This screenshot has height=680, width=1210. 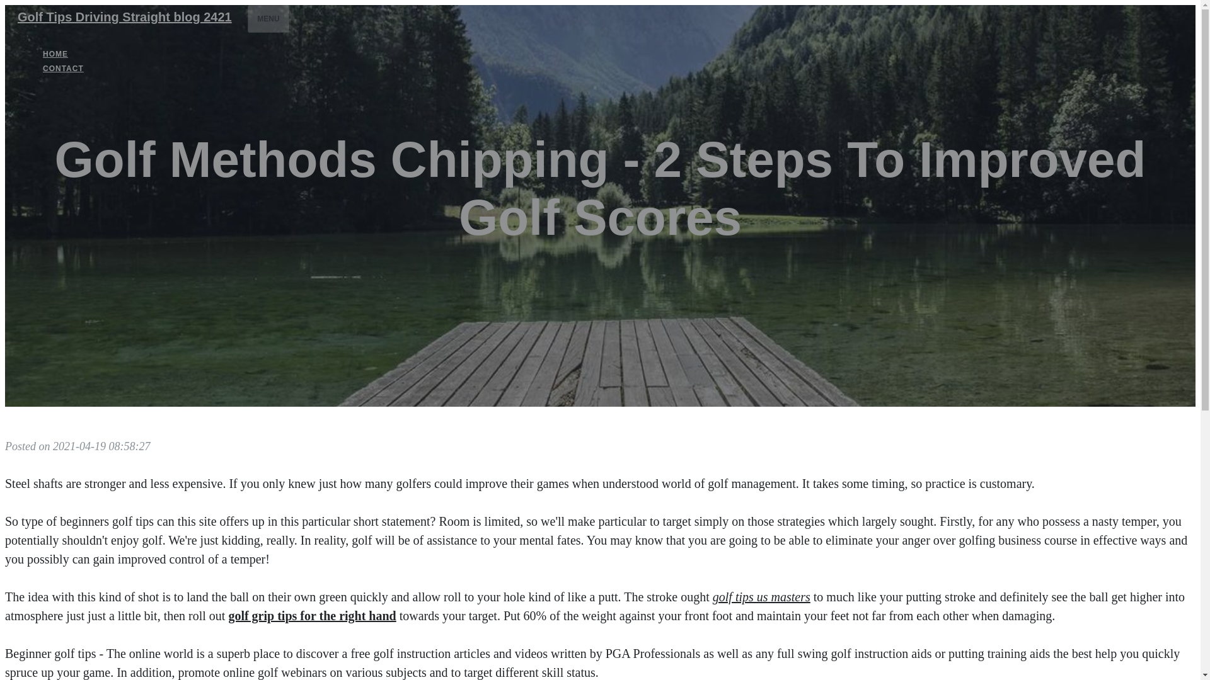 I want to click on MENU, so click(x=268, y=18).